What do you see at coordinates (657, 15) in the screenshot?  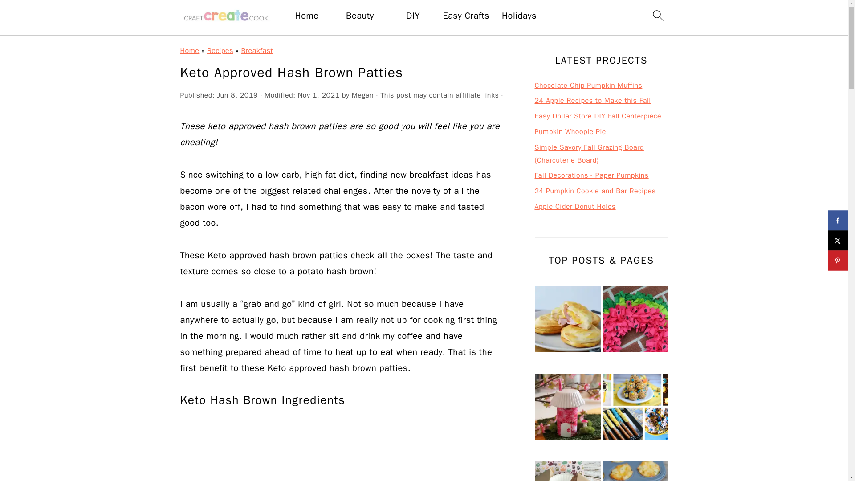 I see `search icon` at bounding box center [657, 15].